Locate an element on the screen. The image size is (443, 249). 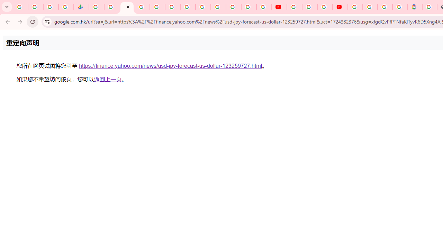
Privacy Checkup is located at coordinates (264, 7).